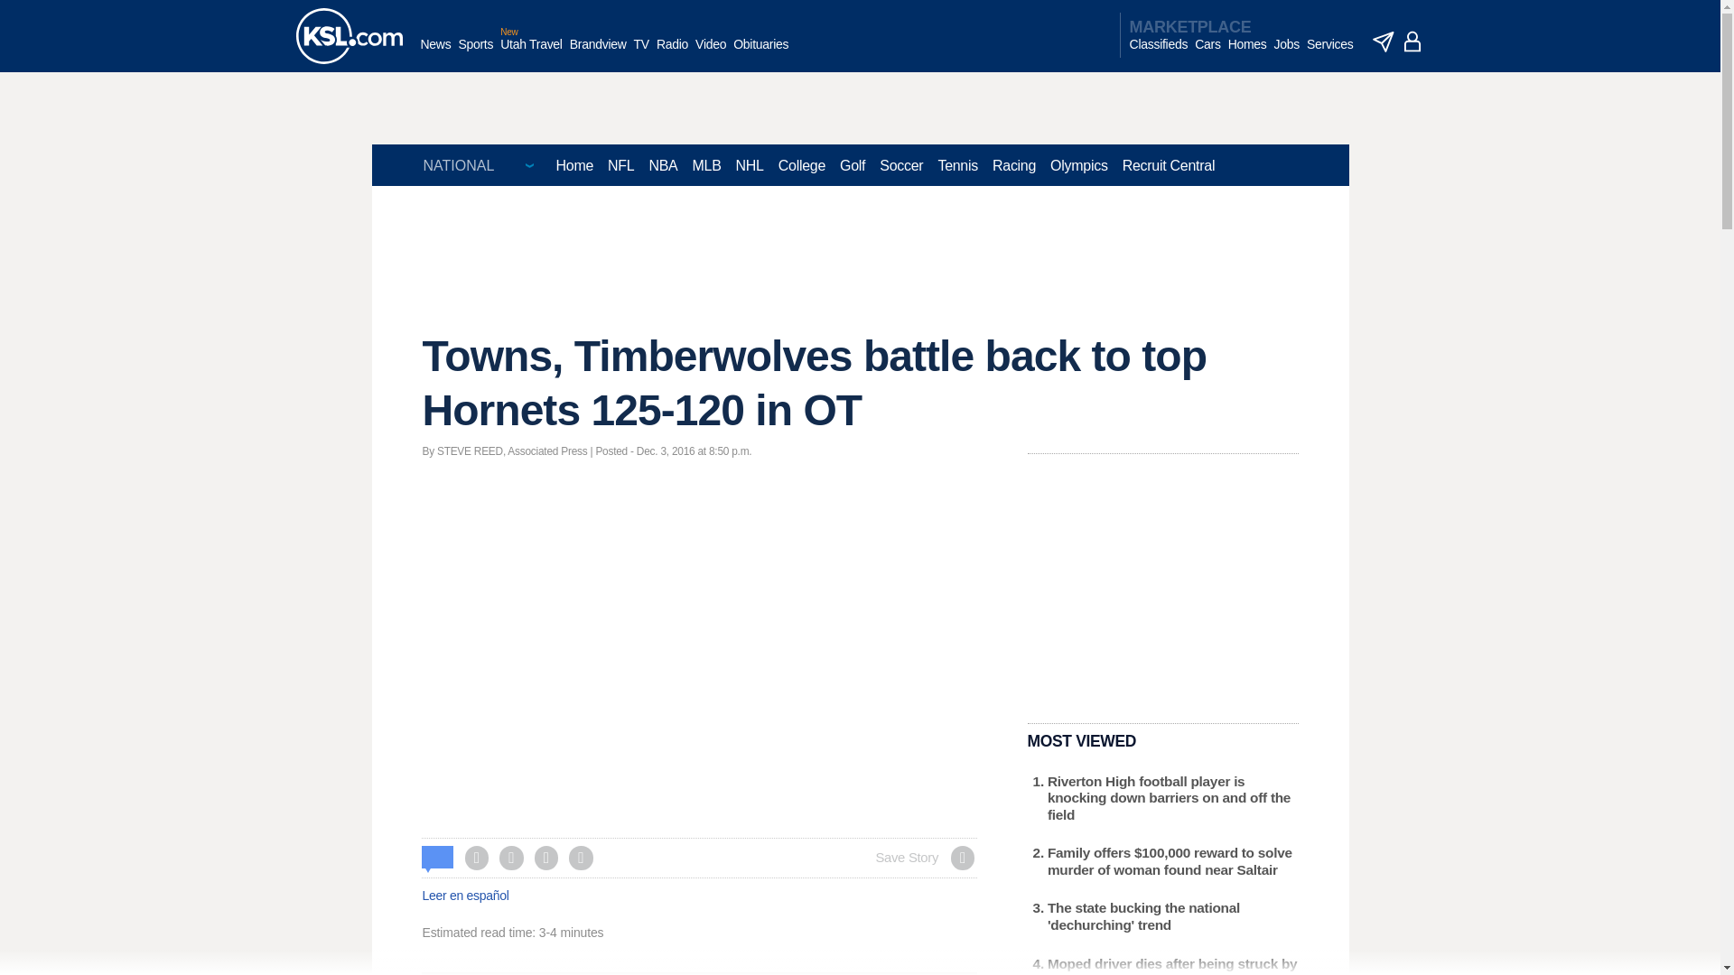 The width and height of the screenshot is (1734, 975). Describe the element at coordinates (475, 53) in the screenshot. I see `Sports` at that location.